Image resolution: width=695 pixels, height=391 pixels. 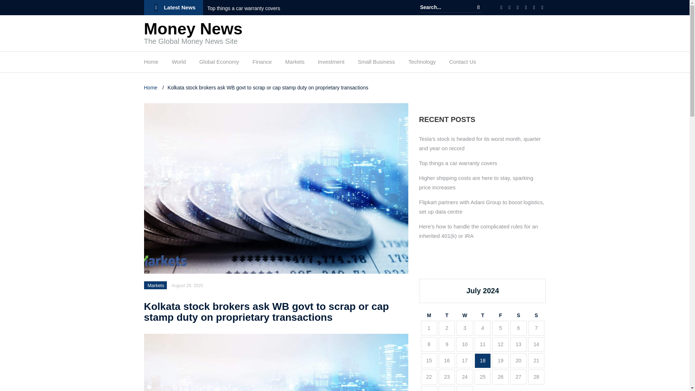 I want to click on Investment, so click(x=331, y=64).